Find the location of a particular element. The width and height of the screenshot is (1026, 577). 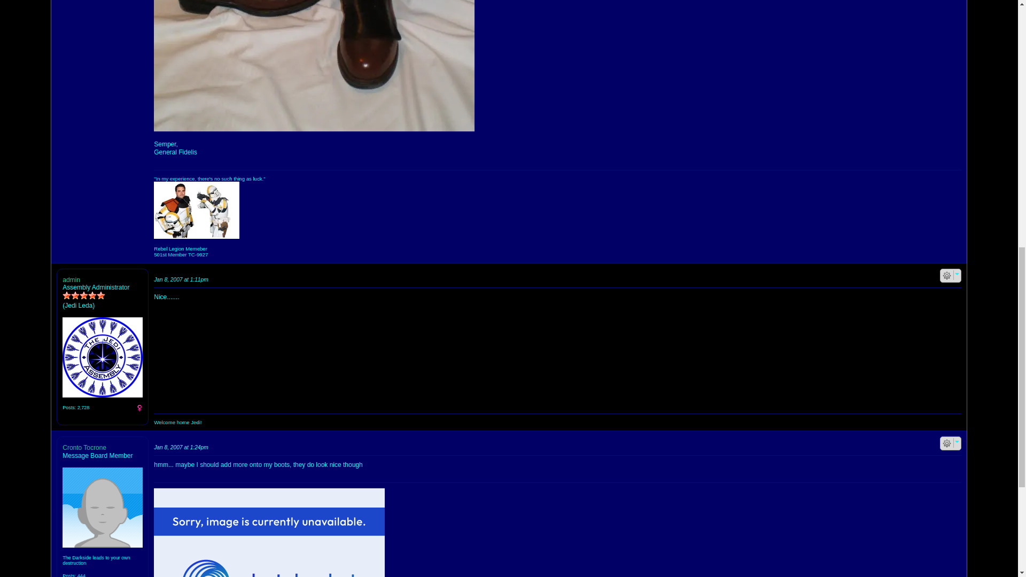

Post Options is located at coordinates (947, 275).